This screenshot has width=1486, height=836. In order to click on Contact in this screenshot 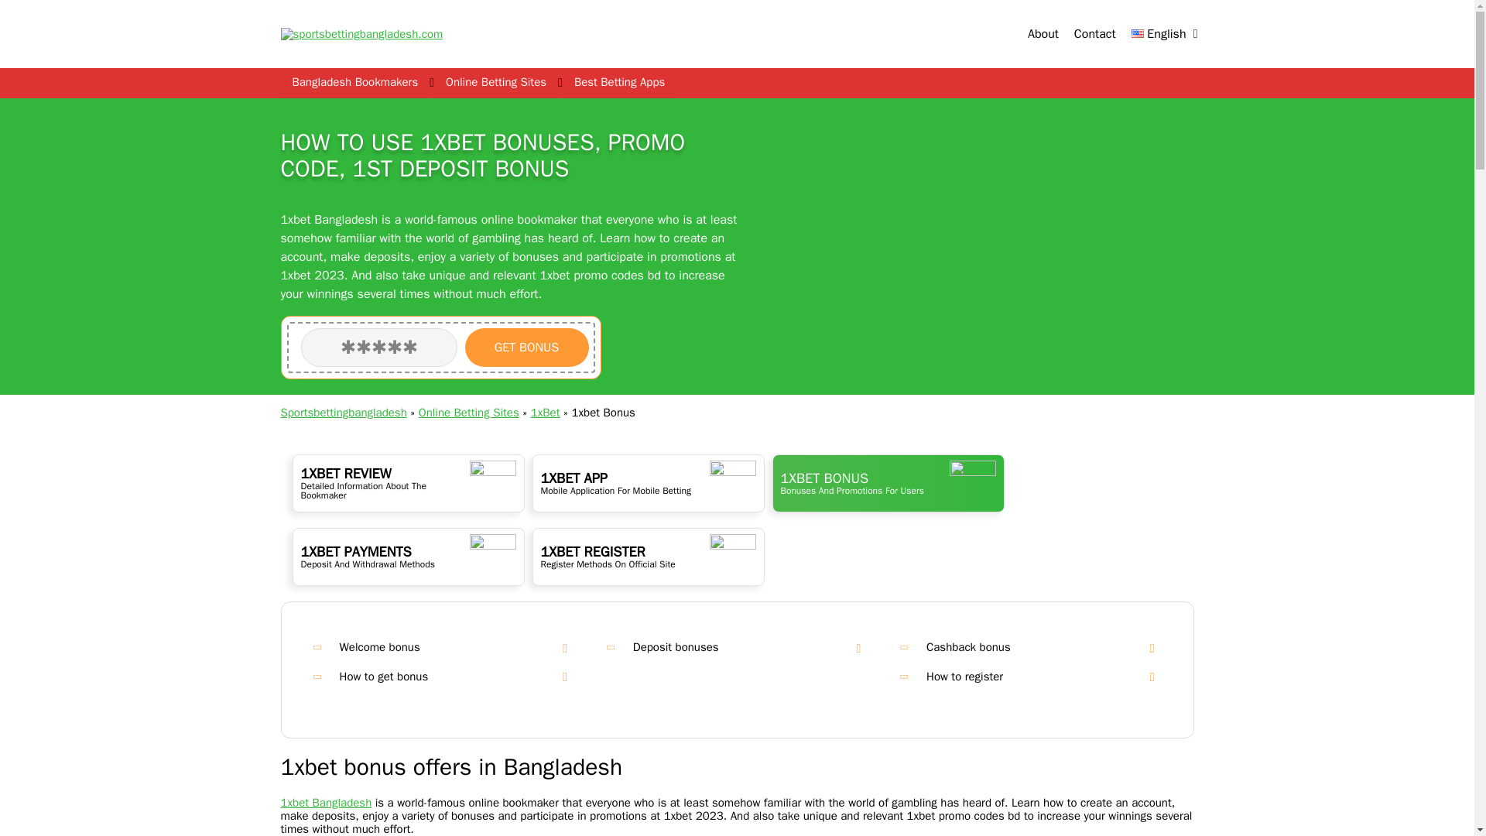, I will do `click(1094, 34)`.